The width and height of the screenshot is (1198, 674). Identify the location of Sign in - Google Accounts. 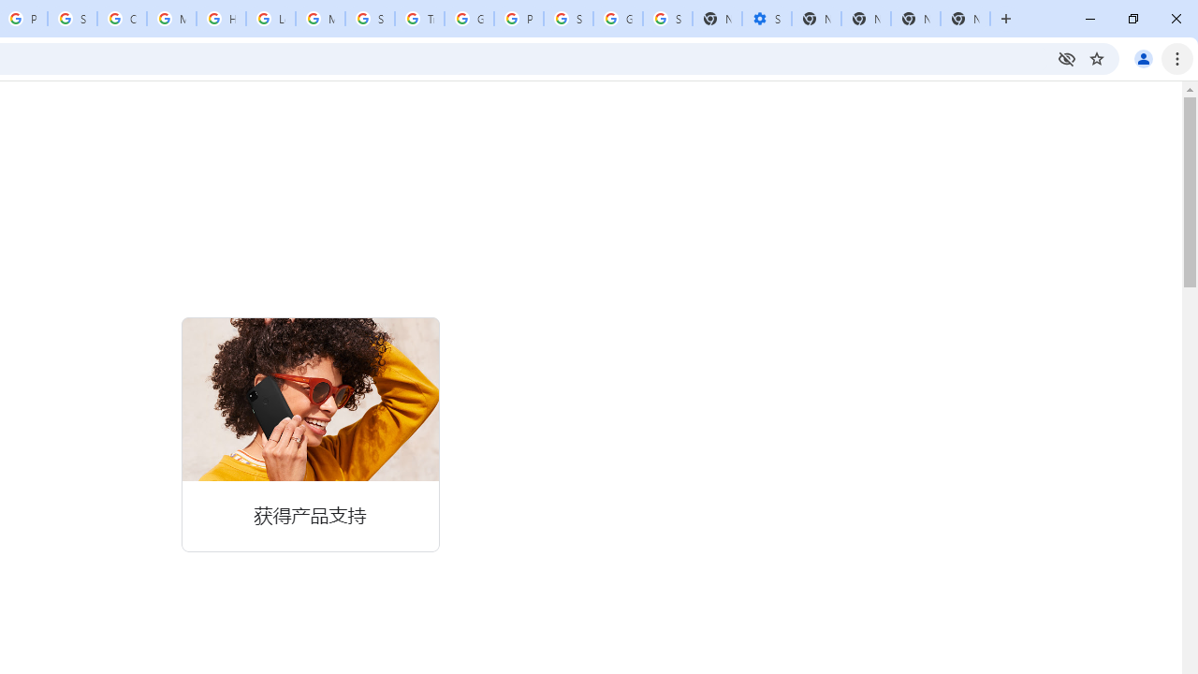
(667, 19).